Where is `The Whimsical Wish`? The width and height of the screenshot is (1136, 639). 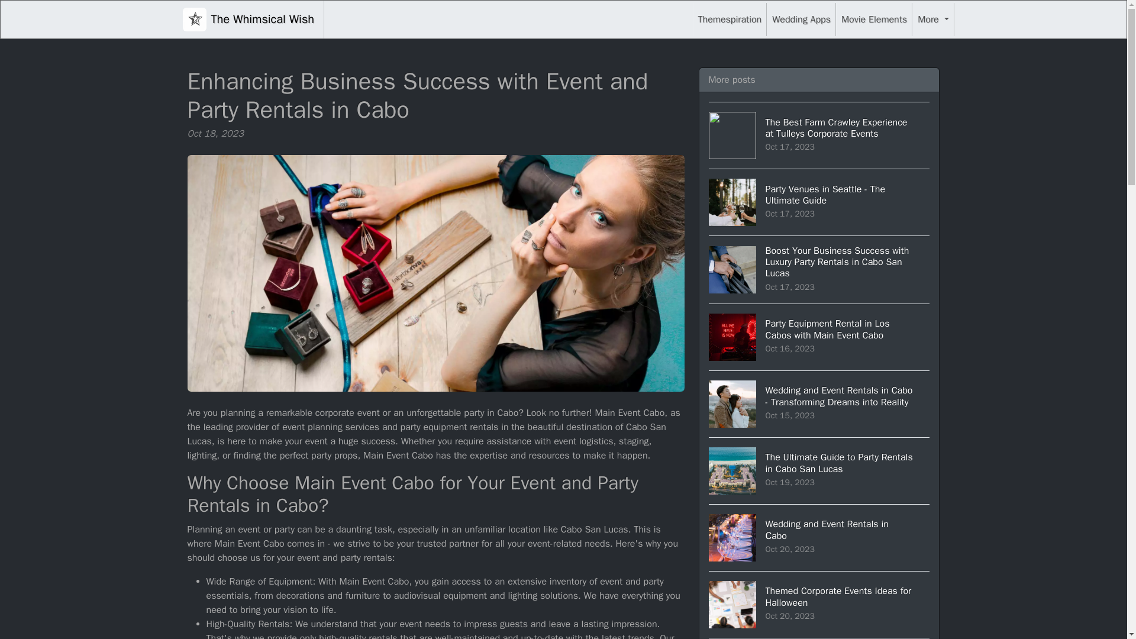 The Whimsical Wish is located at coordinates (819, 202).